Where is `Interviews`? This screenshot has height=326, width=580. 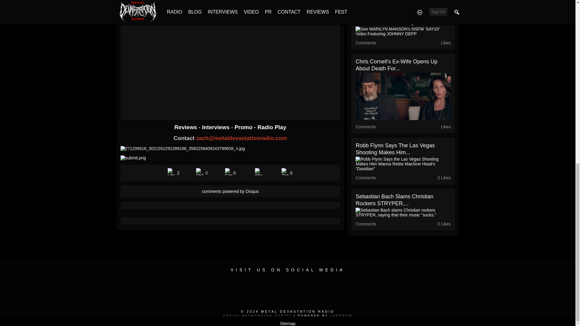 Interviews is located at coordinates (216, 127).